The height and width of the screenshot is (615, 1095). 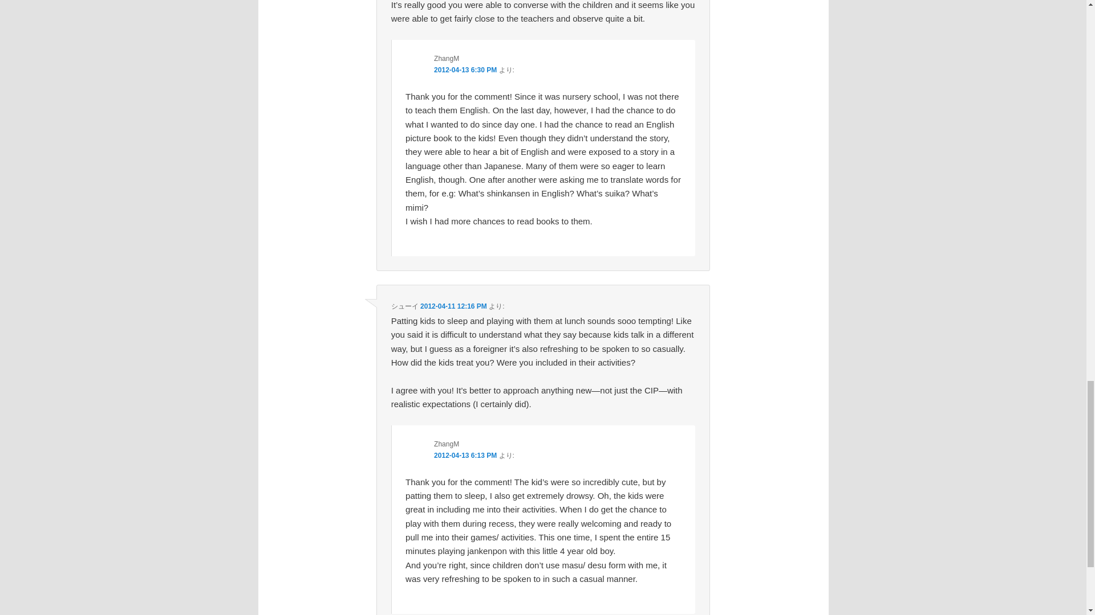 I want to click on 2012-04-13 6:13 PM, so click(x=465, y=455).